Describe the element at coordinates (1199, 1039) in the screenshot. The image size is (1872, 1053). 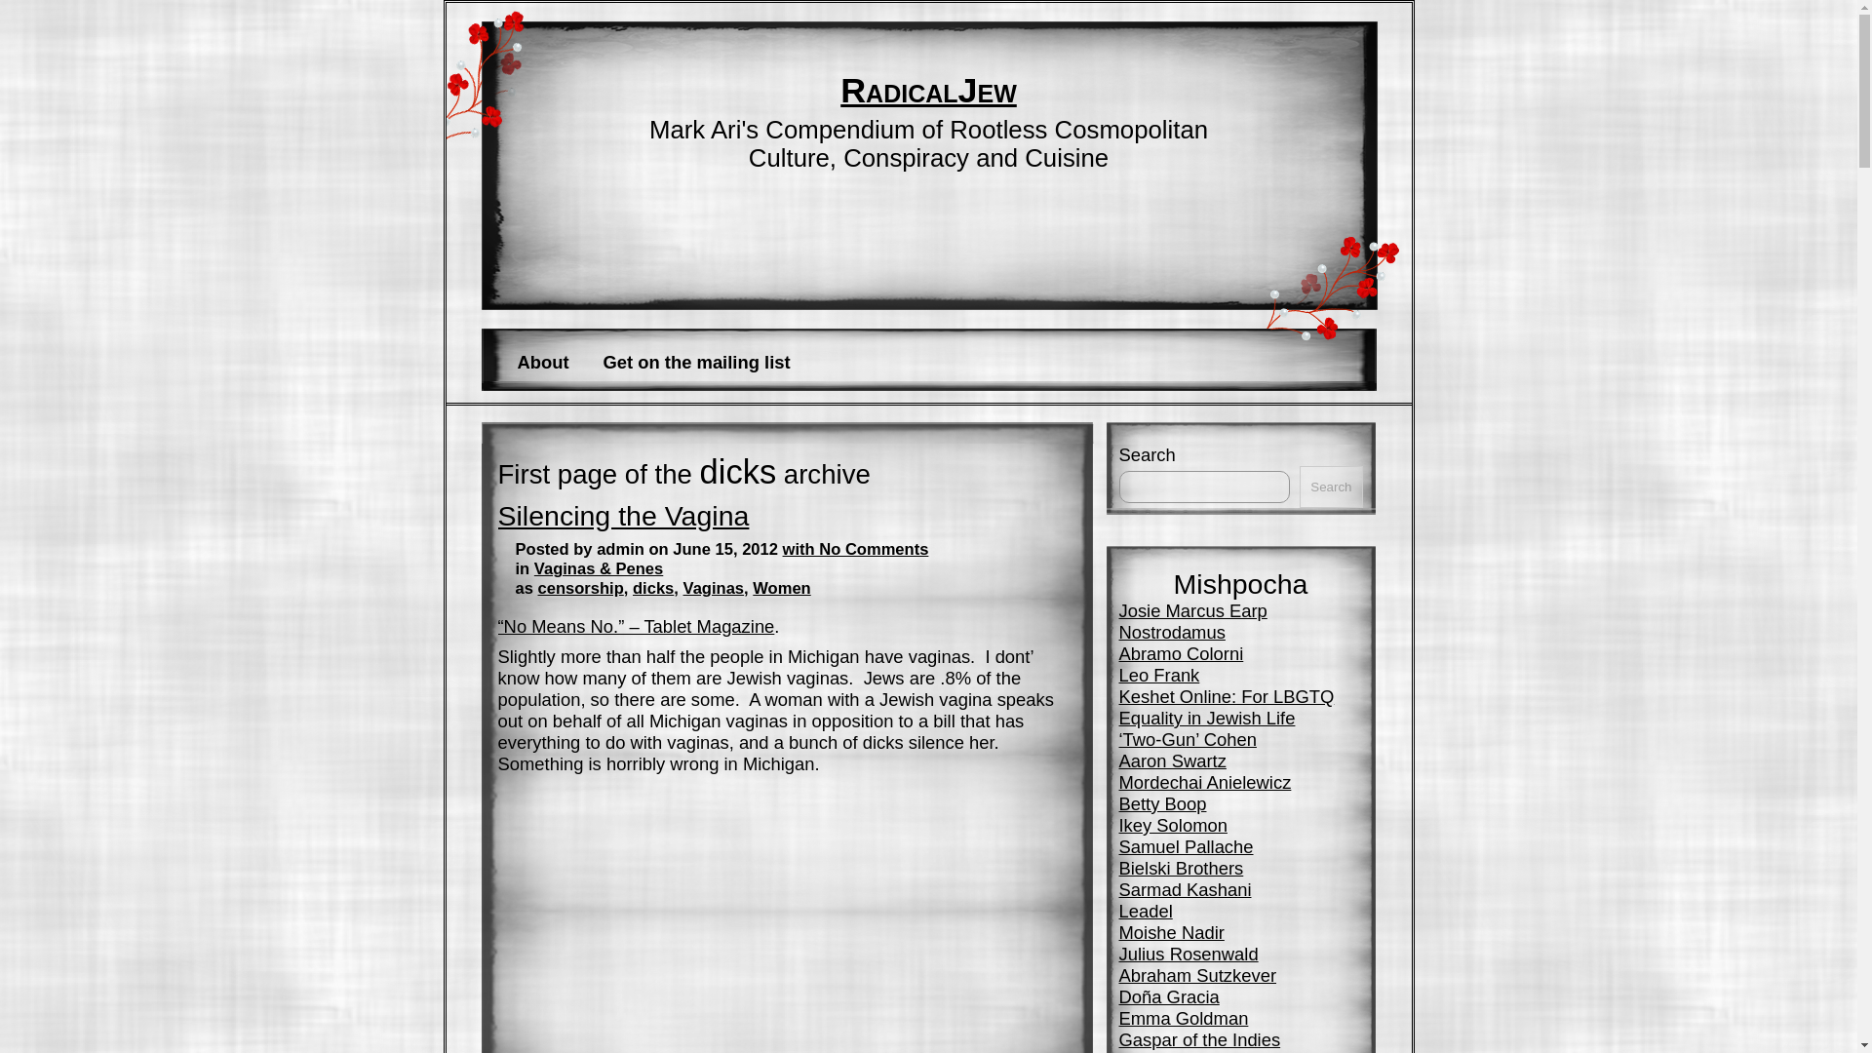
I see `Gaspar of the Indies` at that location.